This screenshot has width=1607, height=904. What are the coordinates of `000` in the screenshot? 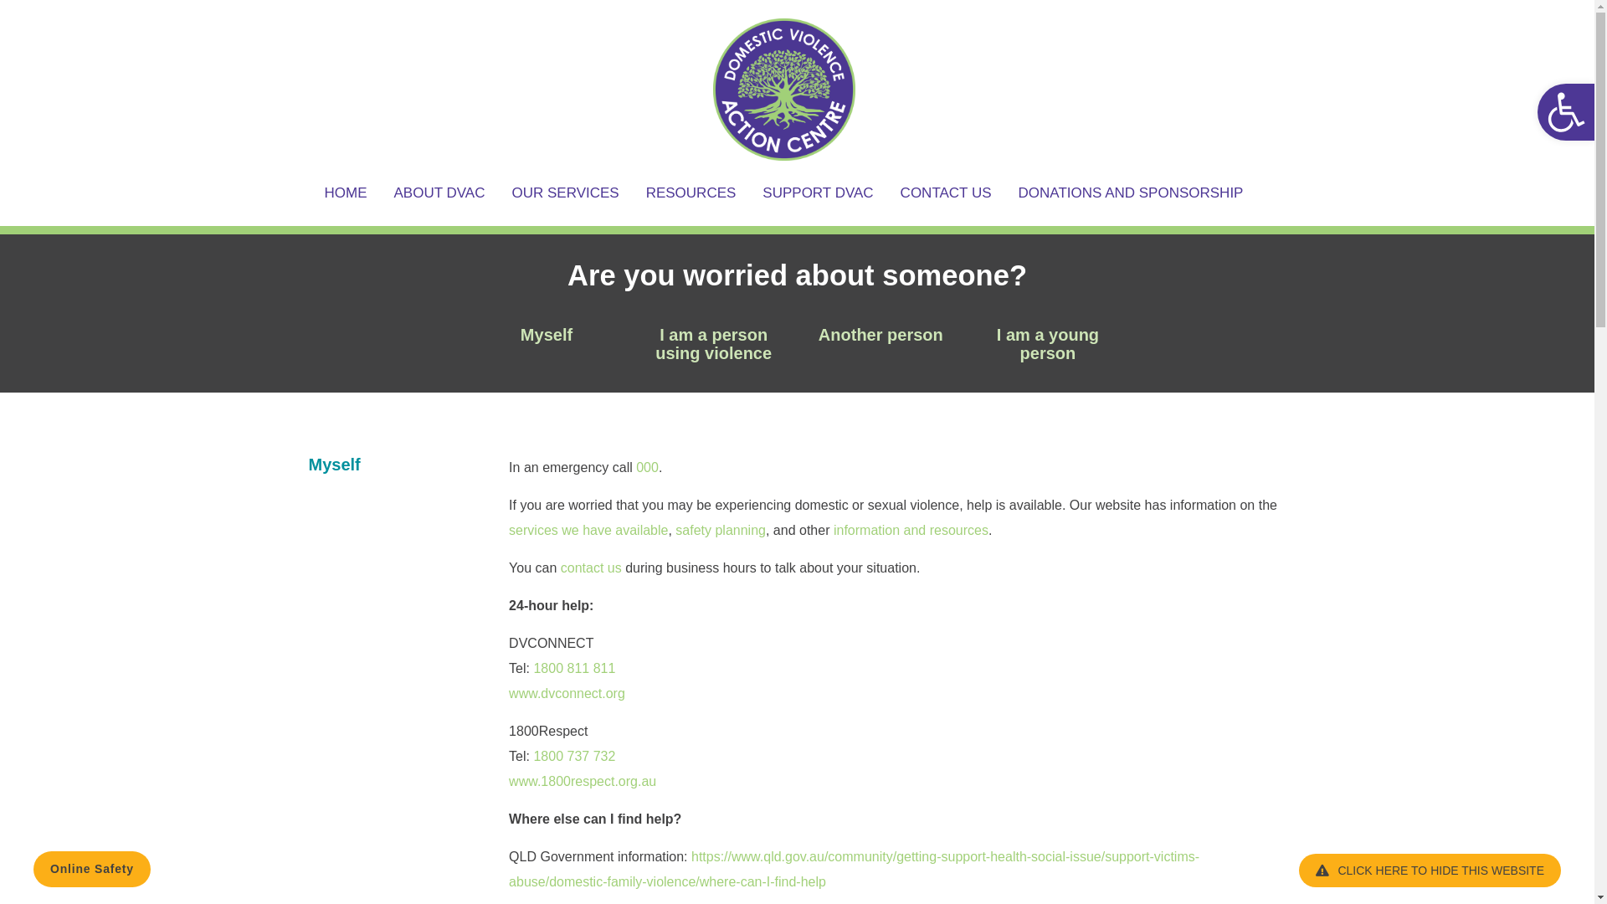 It's located at (648, 467).